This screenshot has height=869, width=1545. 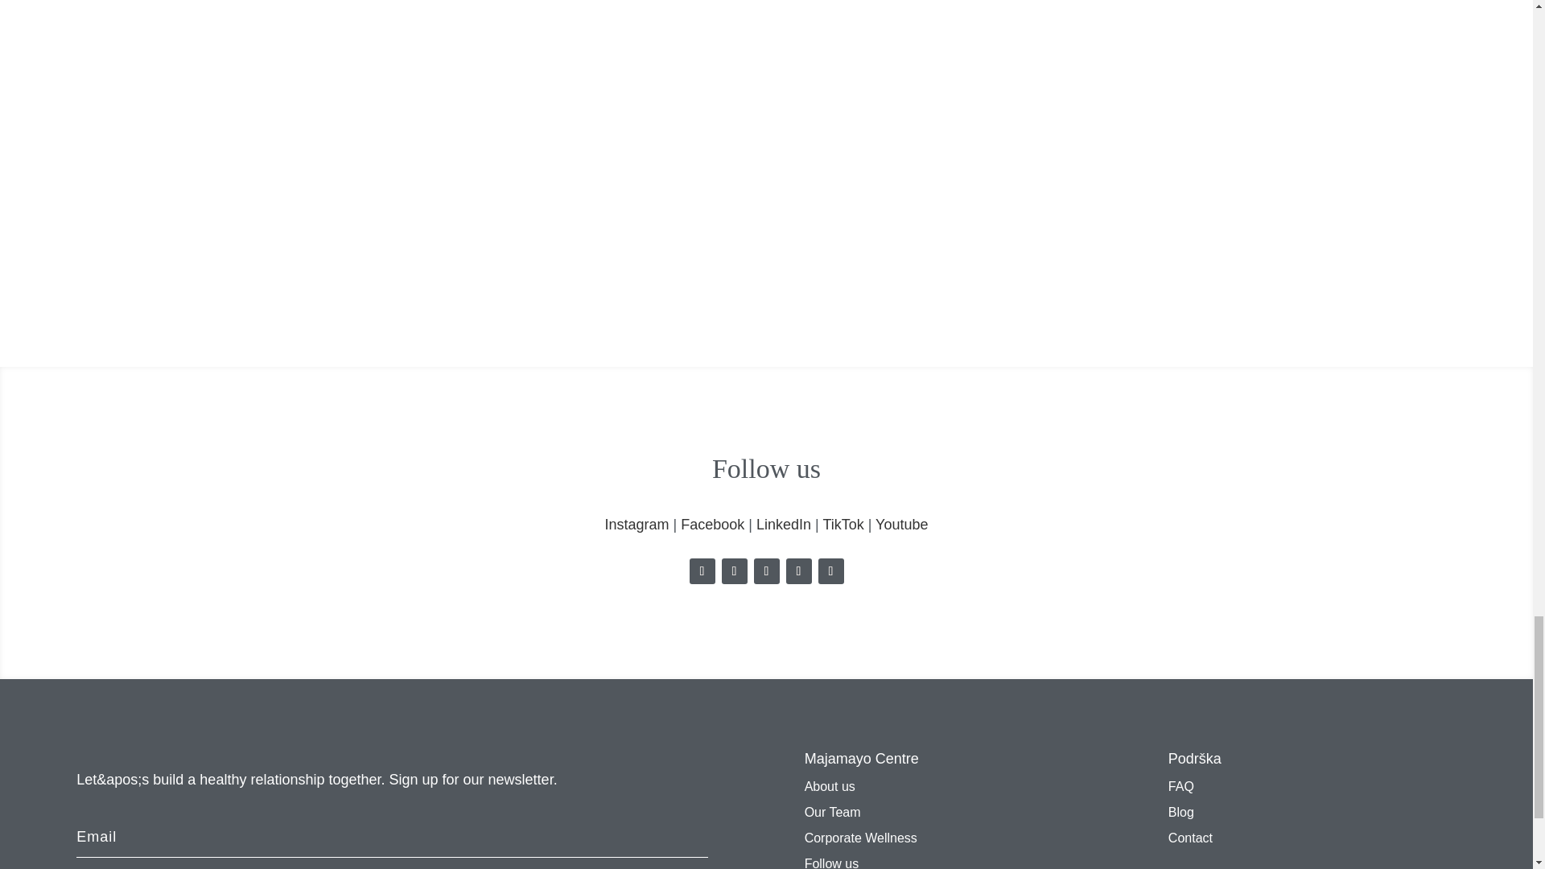 What do you see at coordinates (713, 525) in the screenshot?
I see `Facebook` at bounding box center [713, 525].